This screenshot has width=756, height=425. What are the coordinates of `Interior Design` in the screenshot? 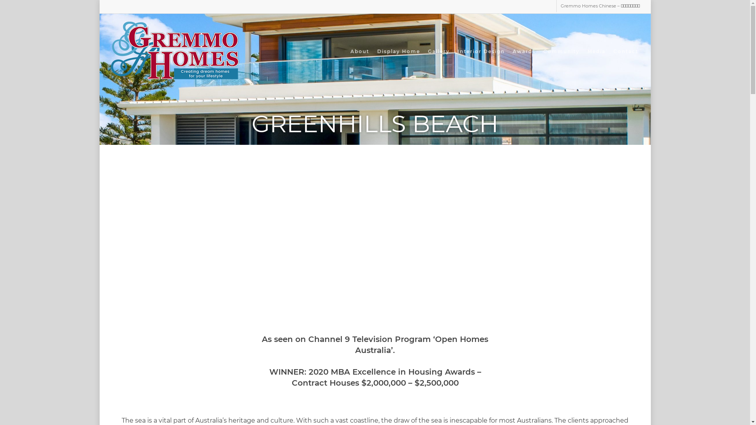 It's located at (481, 51).